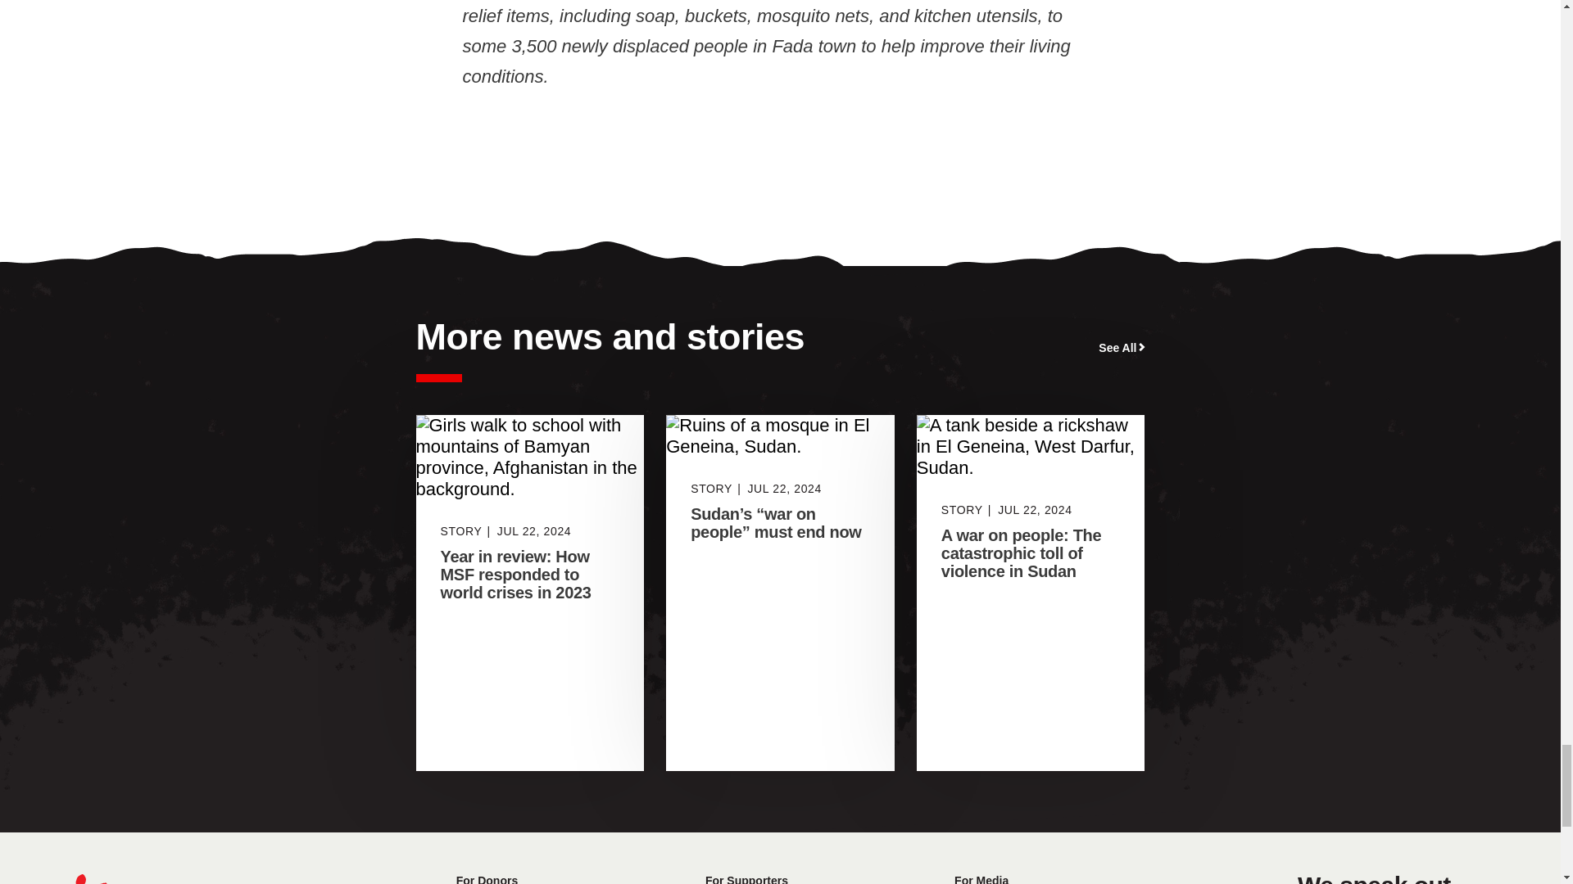 Image resolution: width=1573 pixels, height=884 pixels. Describe the element at coordinates (151, 879) in the screenshot. I see `Home` at that location.